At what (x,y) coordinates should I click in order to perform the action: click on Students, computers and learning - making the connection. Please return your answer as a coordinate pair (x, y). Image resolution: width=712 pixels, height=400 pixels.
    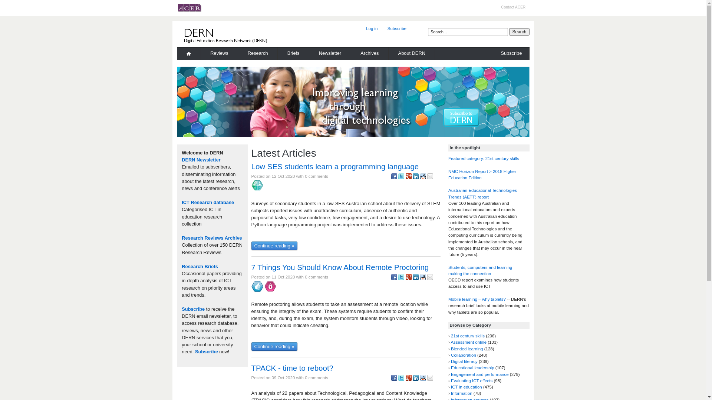
    Looking at the image, I should click on (481, 270).